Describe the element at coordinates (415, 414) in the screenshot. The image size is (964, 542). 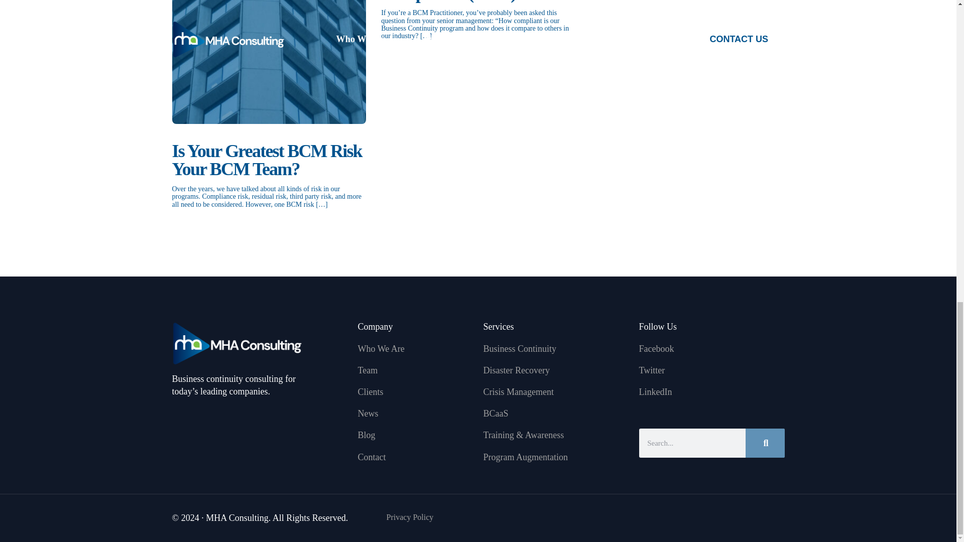
I see `News` at that location.